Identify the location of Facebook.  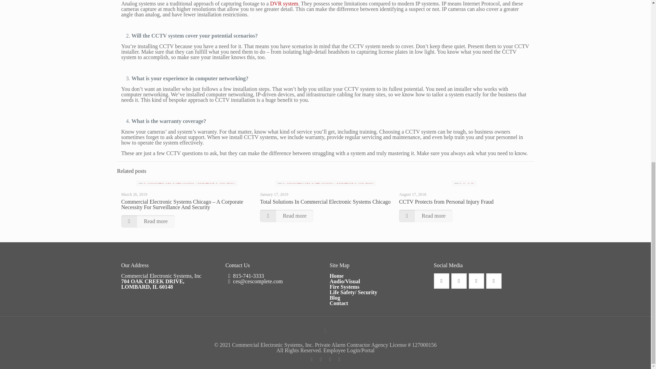
(311, 359).